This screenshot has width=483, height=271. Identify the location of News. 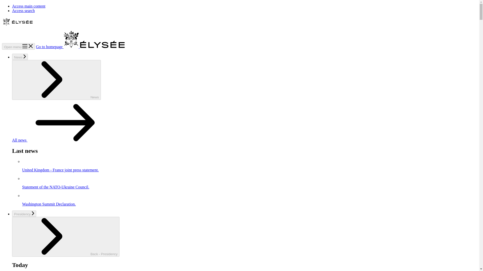
(20, 57).